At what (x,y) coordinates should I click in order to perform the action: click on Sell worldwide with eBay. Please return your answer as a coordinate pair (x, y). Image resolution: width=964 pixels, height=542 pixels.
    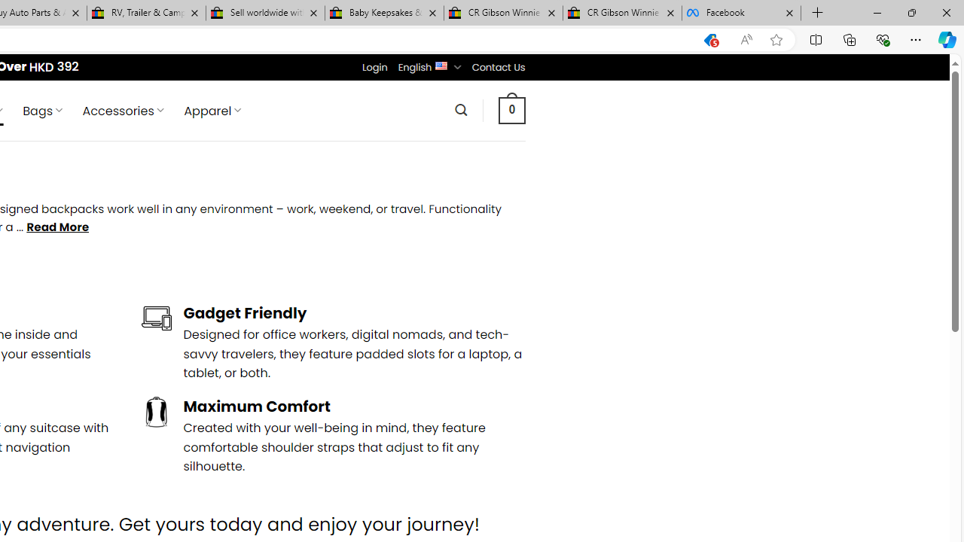
    Looking at the image, I should click on (265, 14).